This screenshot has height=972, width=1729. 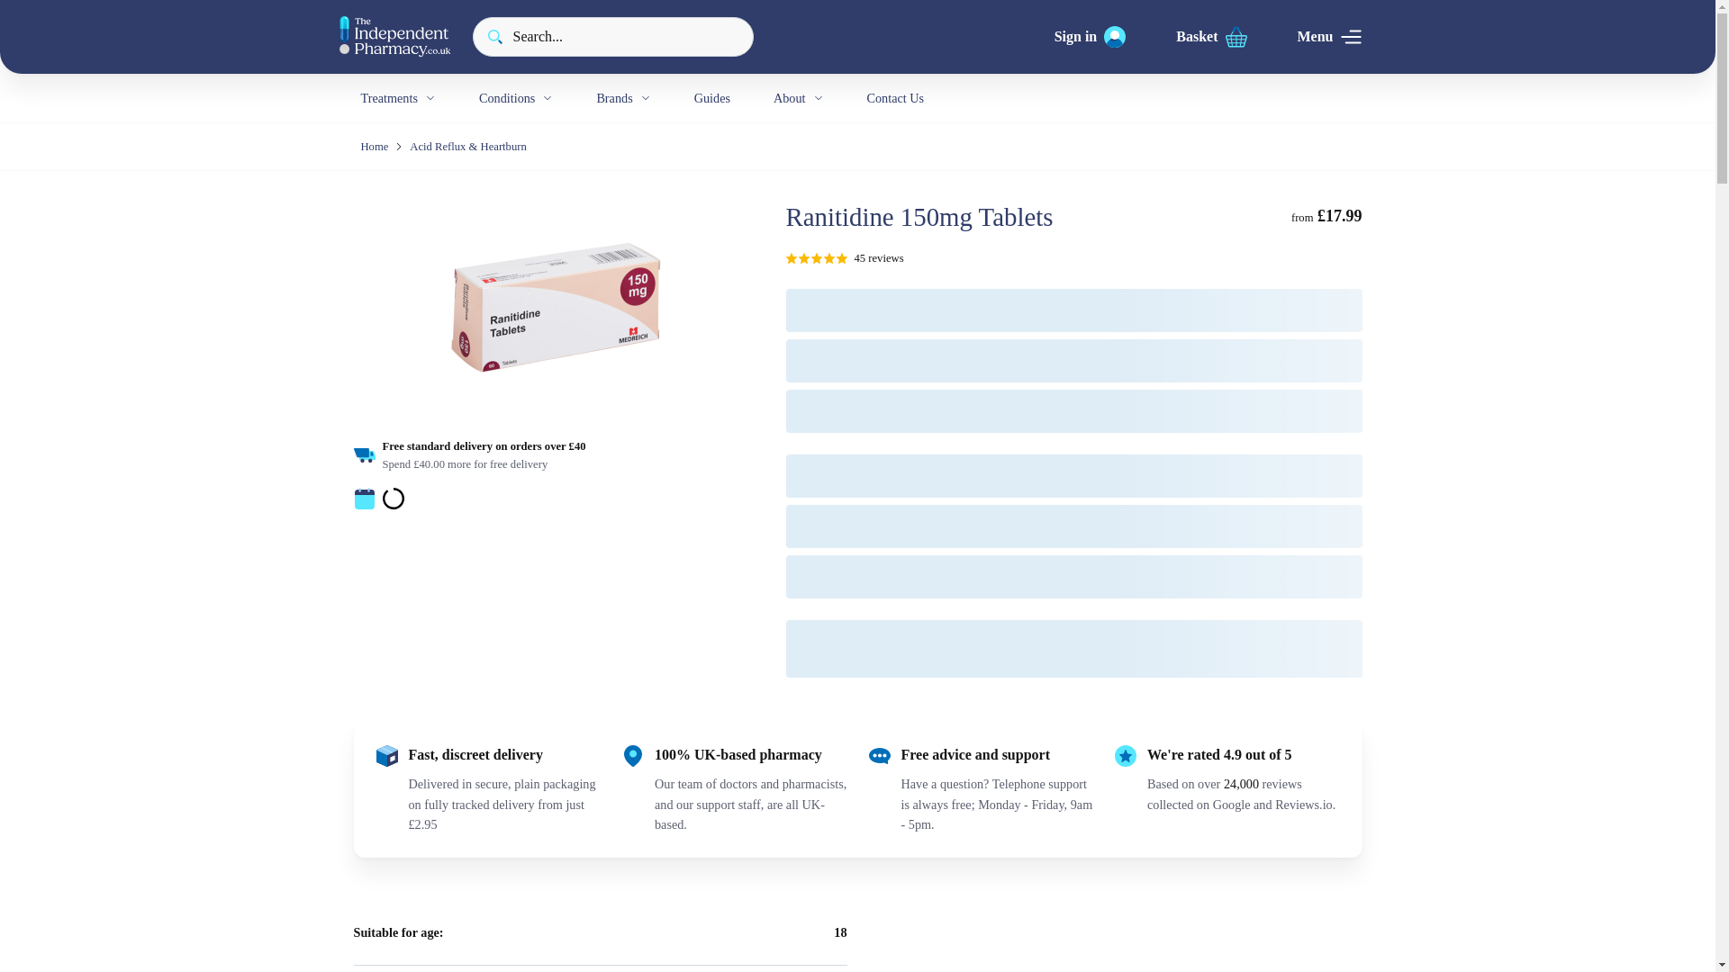 What do you see at coordinates (1210, 36) in the screenshot?
I see `Open your basket` at bounding box center [1210, 36].